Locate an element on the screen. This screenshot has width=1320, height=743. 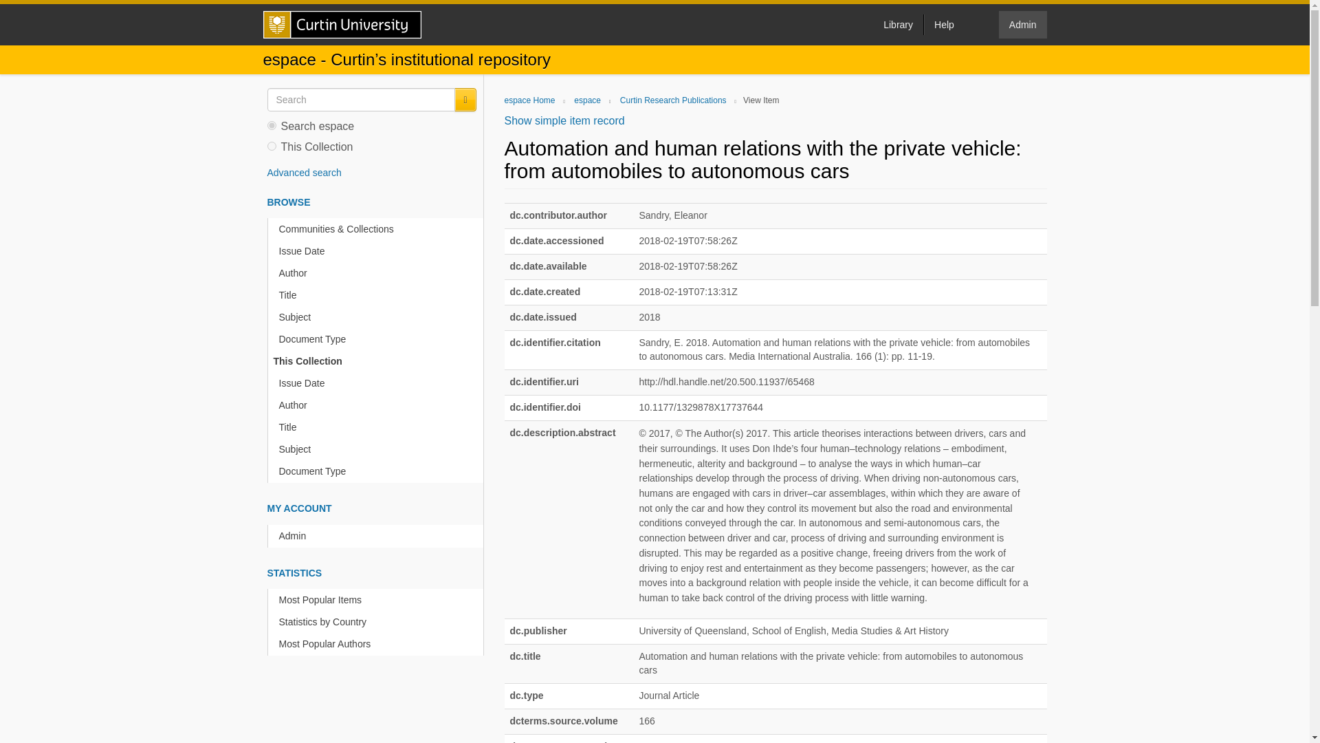
Subject is located at coordinates (378, 317).